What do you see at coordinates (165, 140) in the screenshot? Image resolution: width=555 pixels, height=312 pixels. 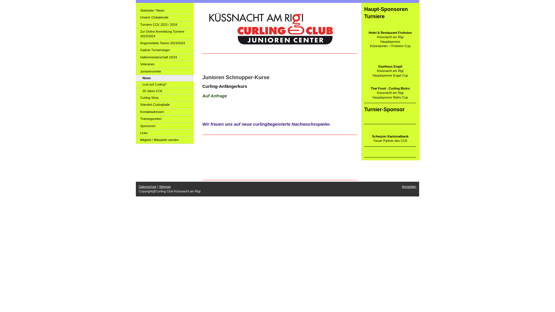 I see `Mitglied / Mitspieler werden` at bounding box center [165, 140].